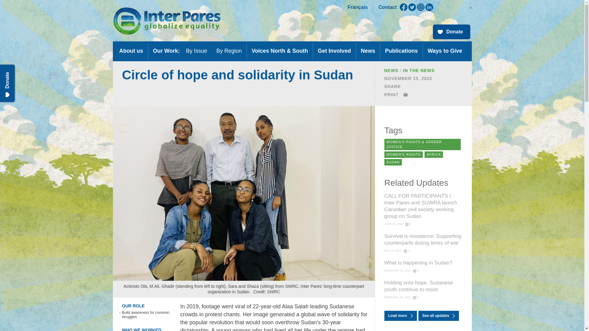  I want to click on Printer friendly version, so click(396, 95).